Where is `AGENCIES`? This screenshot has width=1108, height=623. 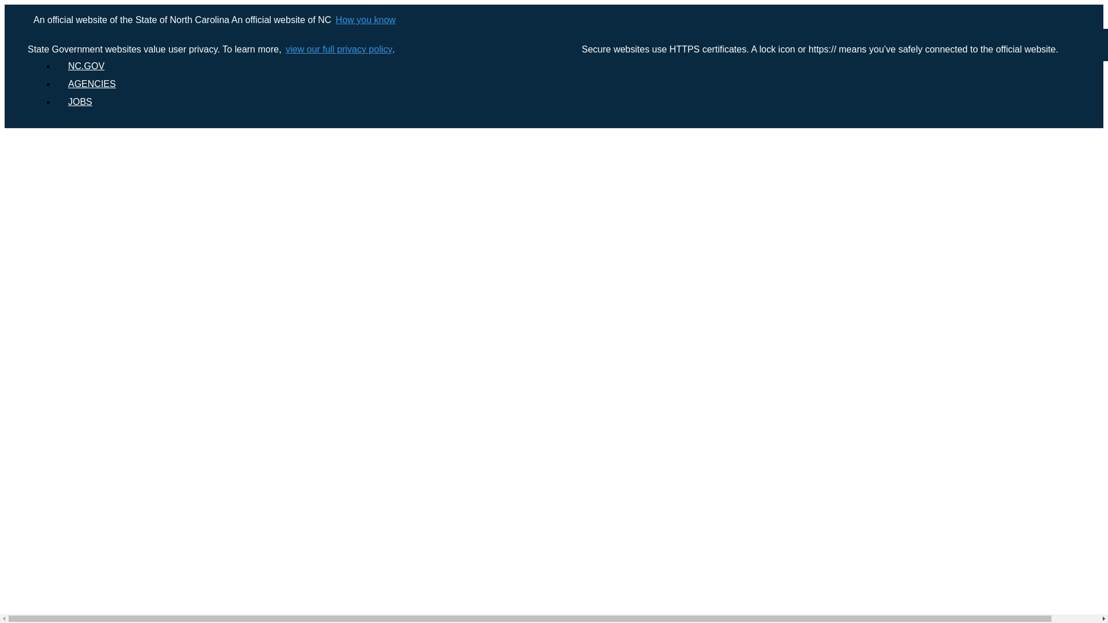
AGENCIES is located at coordinates (91, 84).